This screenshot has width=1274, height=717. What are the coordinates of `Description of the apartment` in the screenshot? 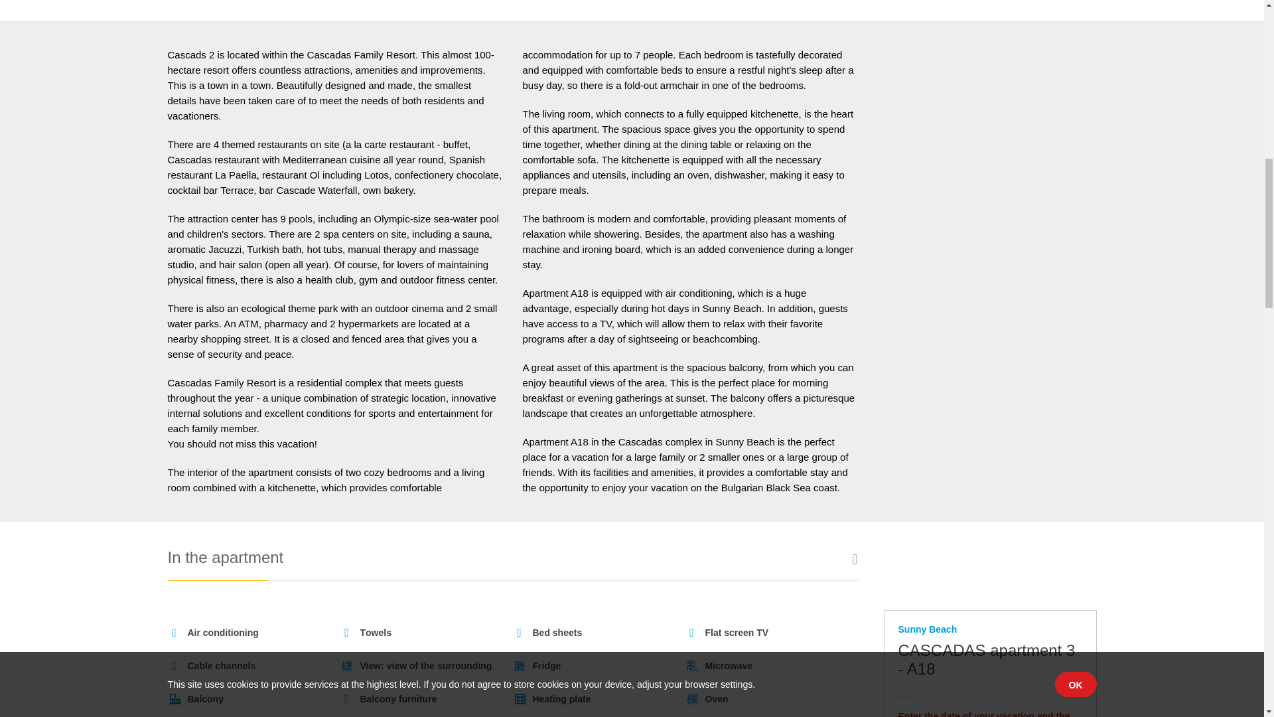 It's located at (990, 190).